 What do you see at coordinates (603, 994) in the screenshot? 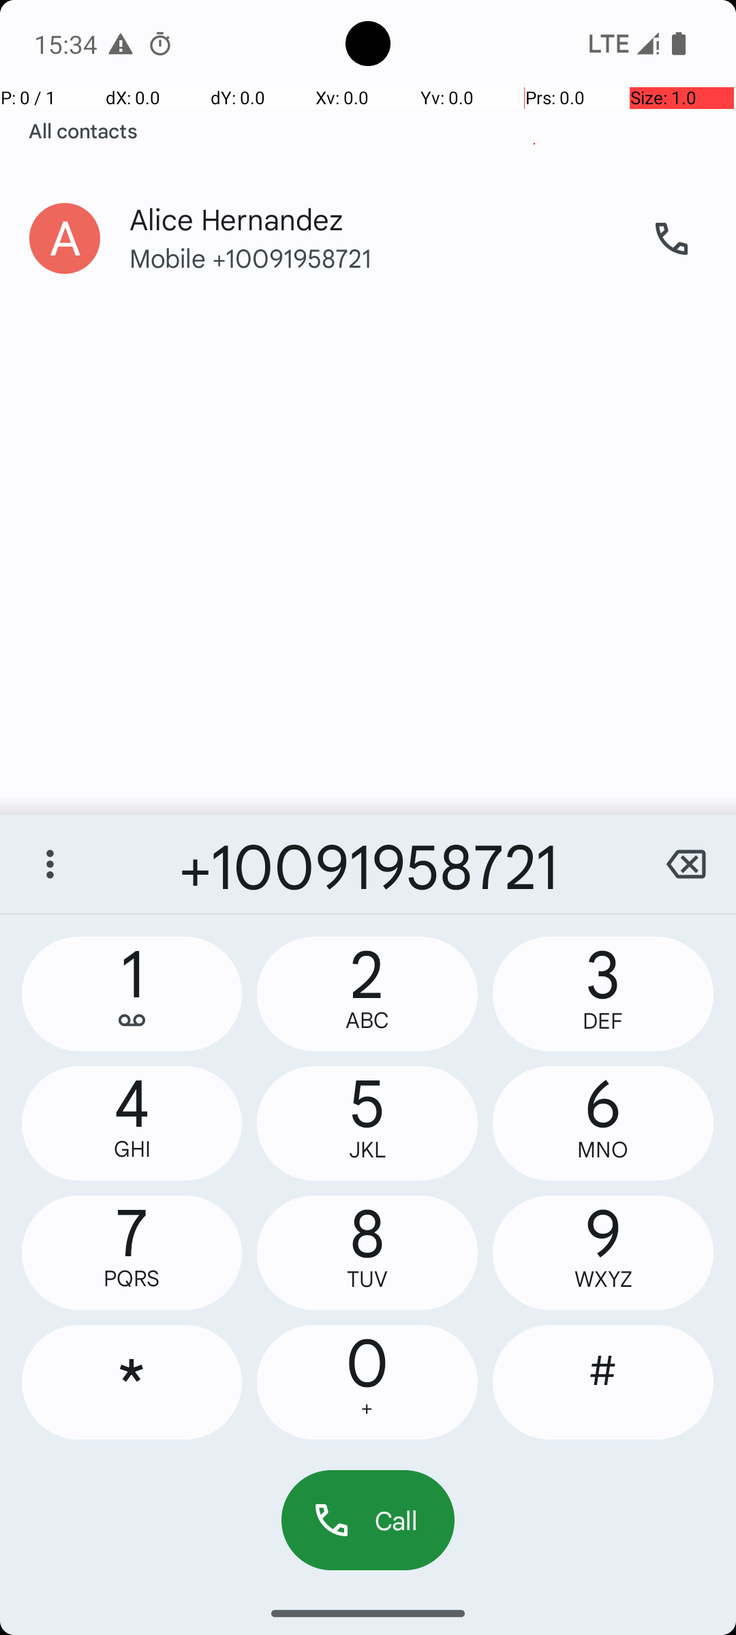
I see `3,DEF` at bounding box center [603, 994].